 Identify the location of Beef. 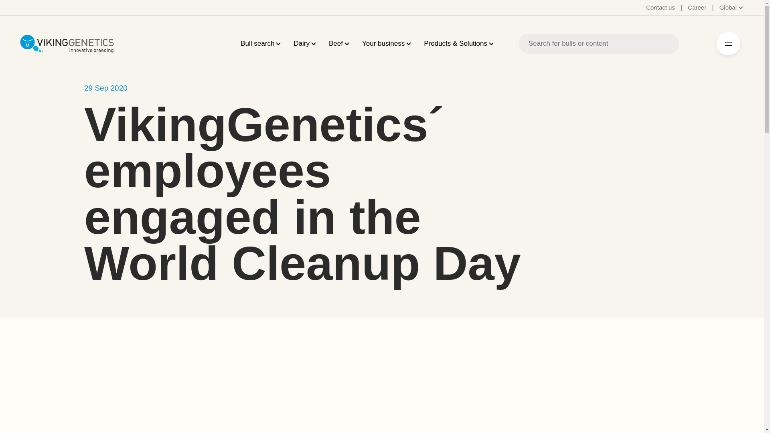
(335, 44).